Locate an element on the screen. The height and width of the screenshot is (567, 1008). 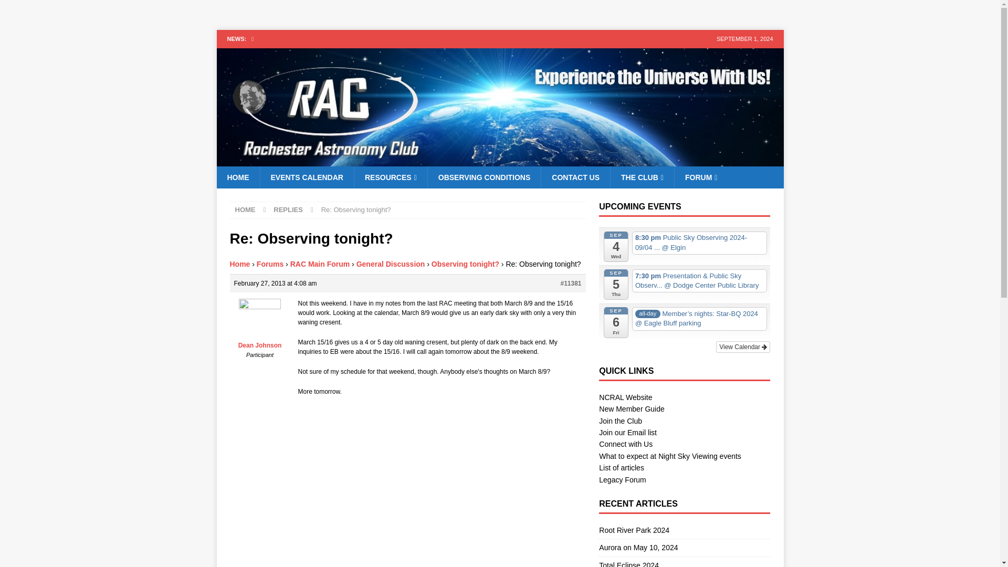
THE CLUB is located at coordinates (642, 177).